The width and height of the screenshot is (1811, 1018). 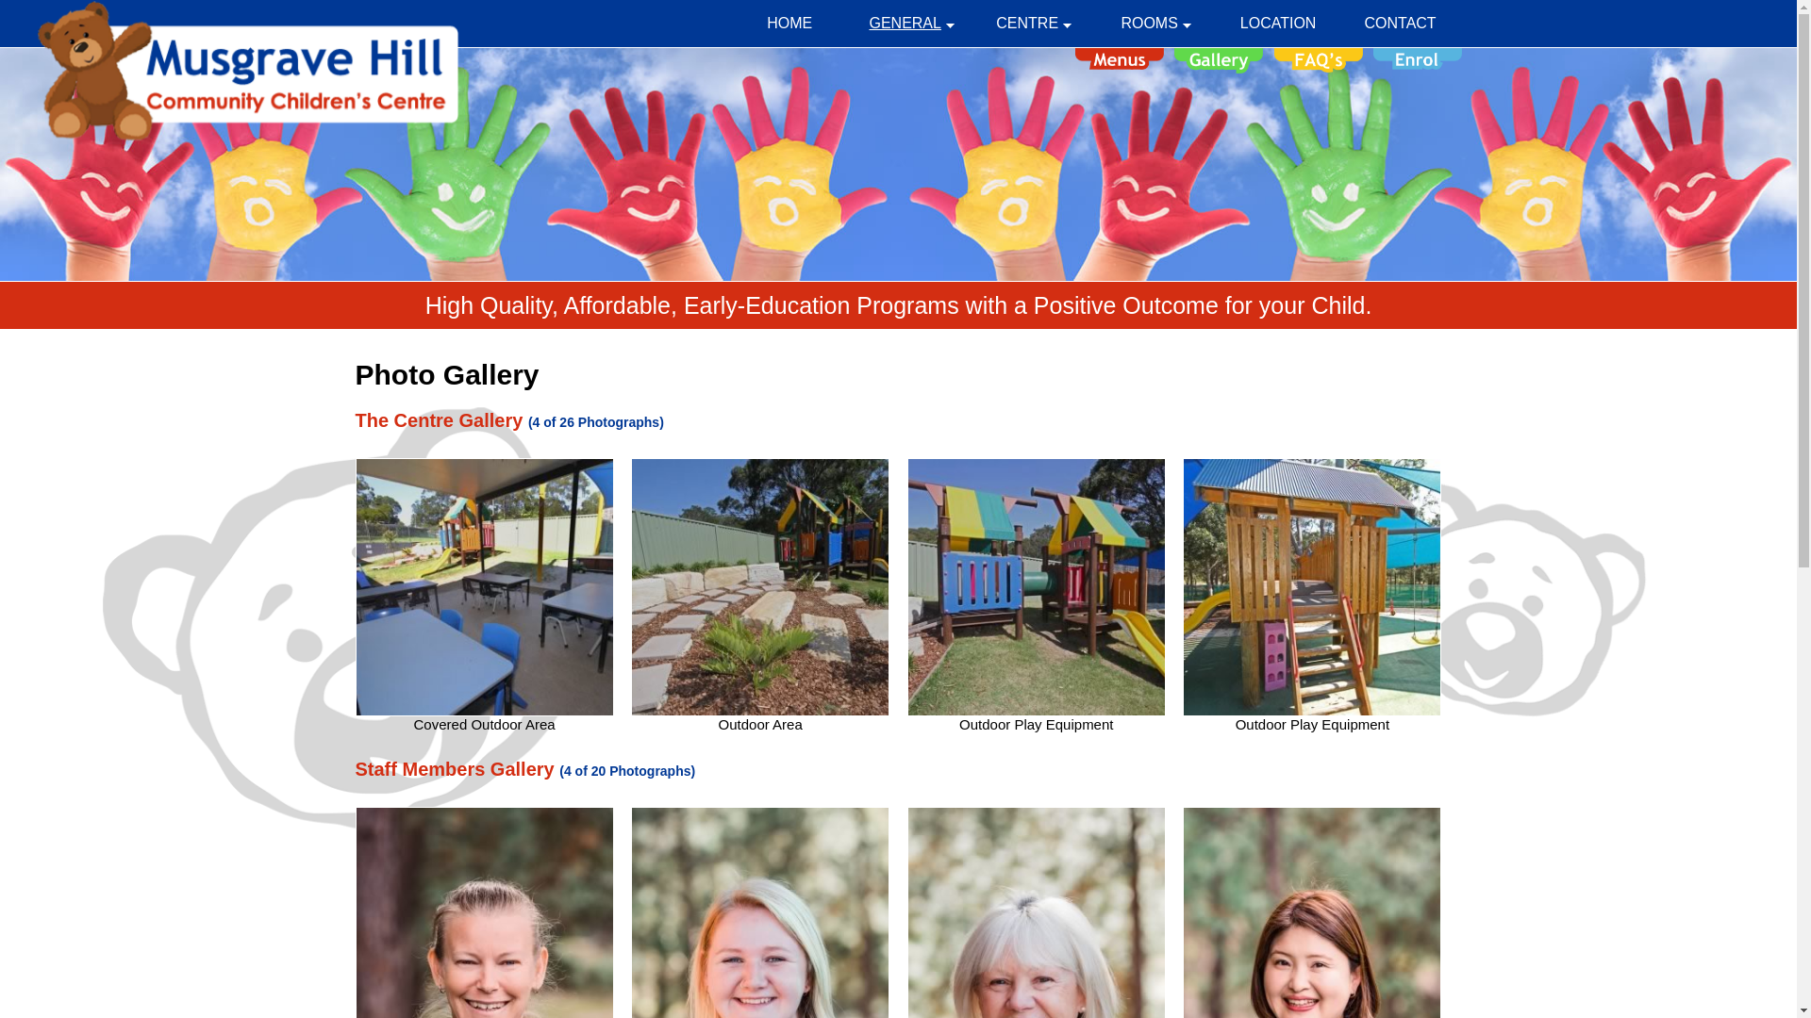 I want to click on CONTACT, so click(x=1400, y=24).